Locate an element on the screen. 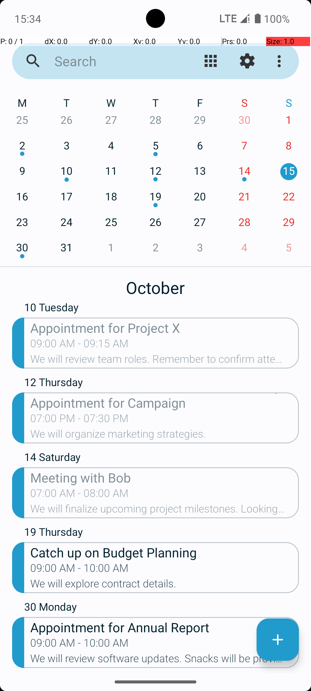 This screenshot has height=691, width=311. 19 Thursday is located at coordinates (162, 533).